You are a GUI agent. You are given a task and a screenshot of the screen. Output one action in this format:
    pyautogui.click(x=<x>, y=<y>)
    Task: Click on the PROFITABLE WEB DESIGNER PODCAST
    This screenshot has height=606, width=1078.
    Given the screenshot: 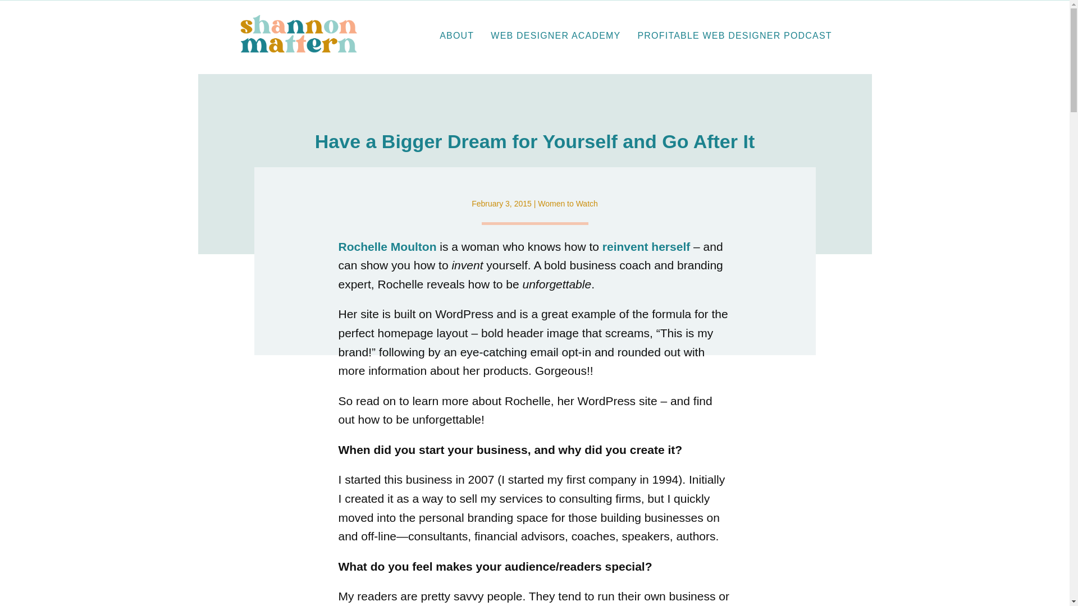 What is the action you would take?
    pyautogui.click(x=734, y=36)
    